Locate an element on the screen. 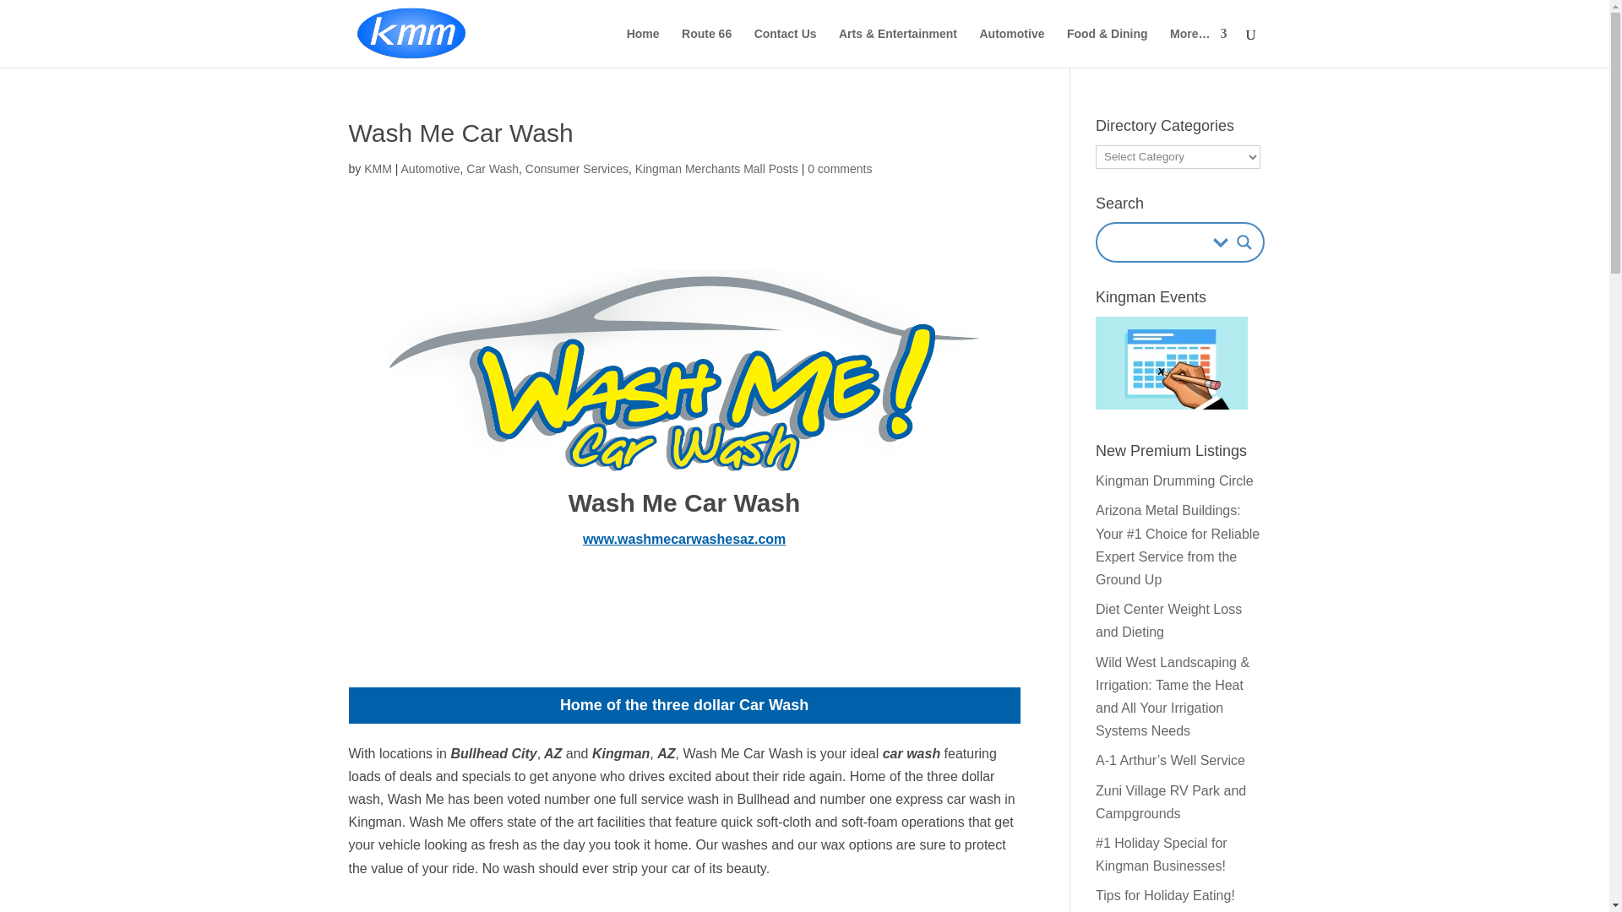 The height and width of the screenshot is (912, 1622). Automotive is located at coordinates (431, 169).